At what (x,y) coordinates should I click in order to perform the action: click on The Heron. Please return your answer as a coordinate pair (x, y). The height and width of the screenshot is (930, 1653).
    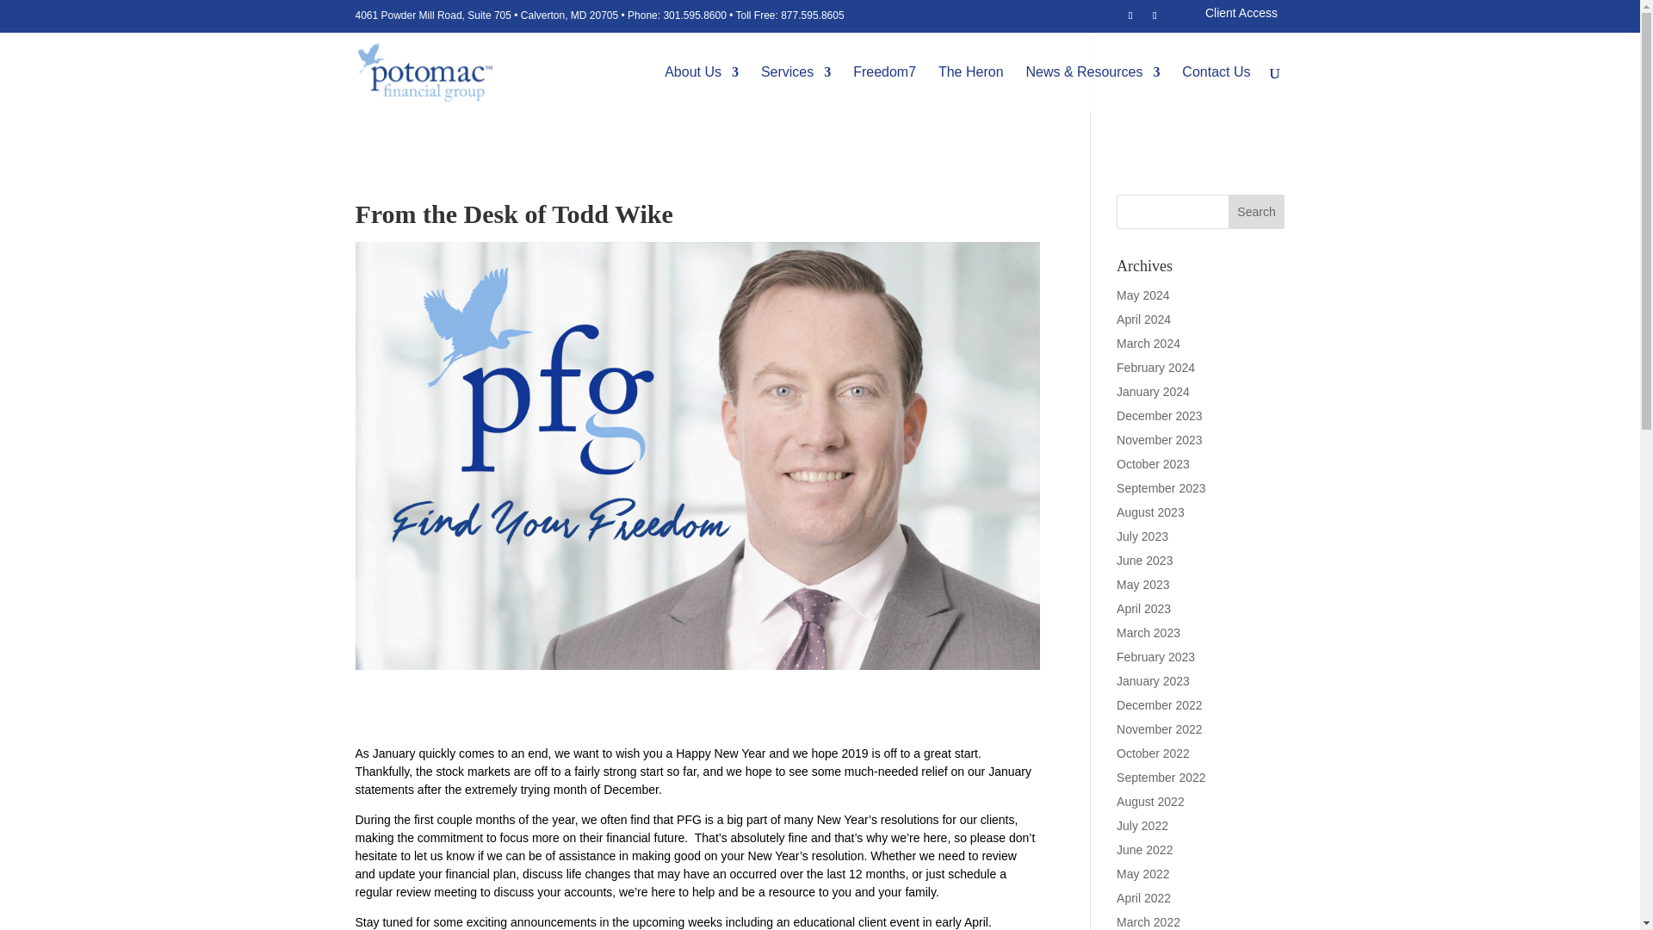
    Looking at the image, I should click on (971, 88).